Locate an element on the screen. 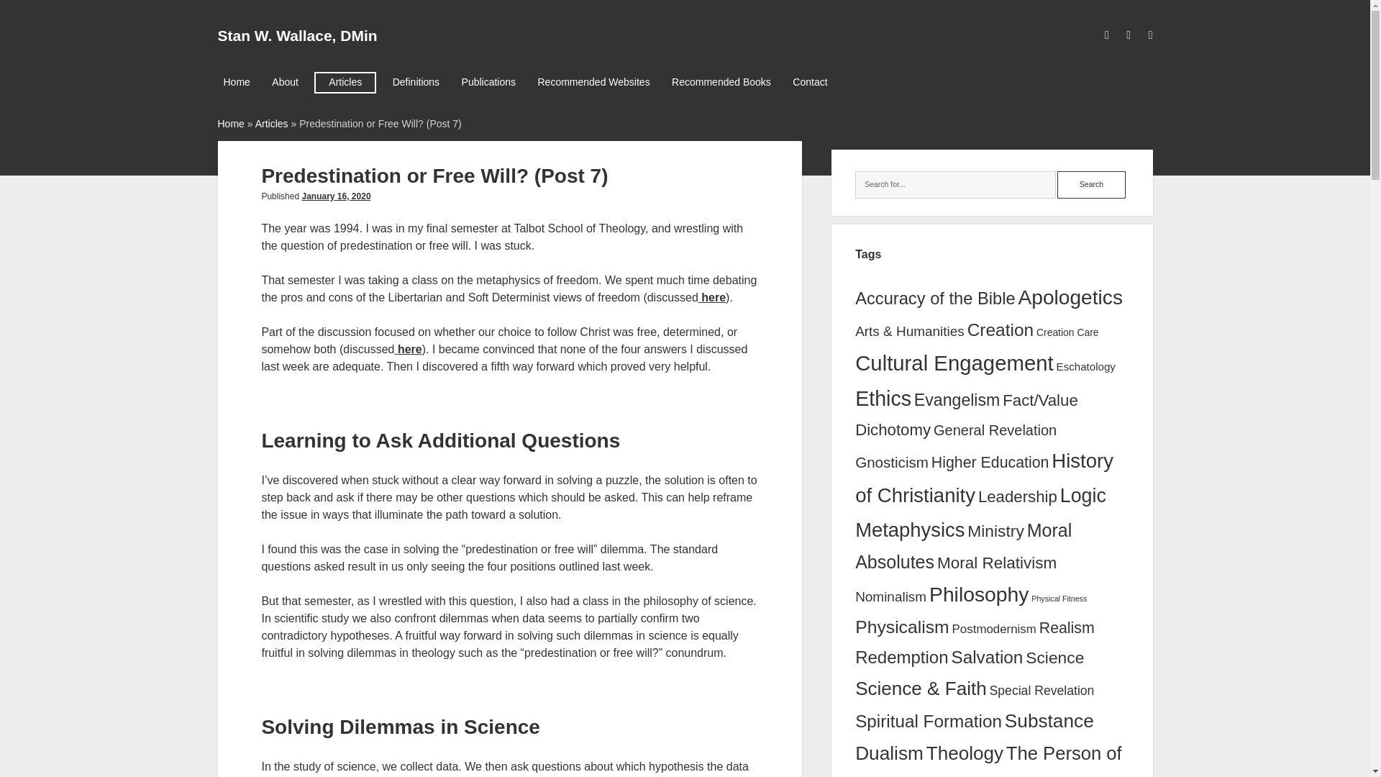 This screenshot has height=777, width=1381. Recommended Websites is located at coordinates (594, 82).